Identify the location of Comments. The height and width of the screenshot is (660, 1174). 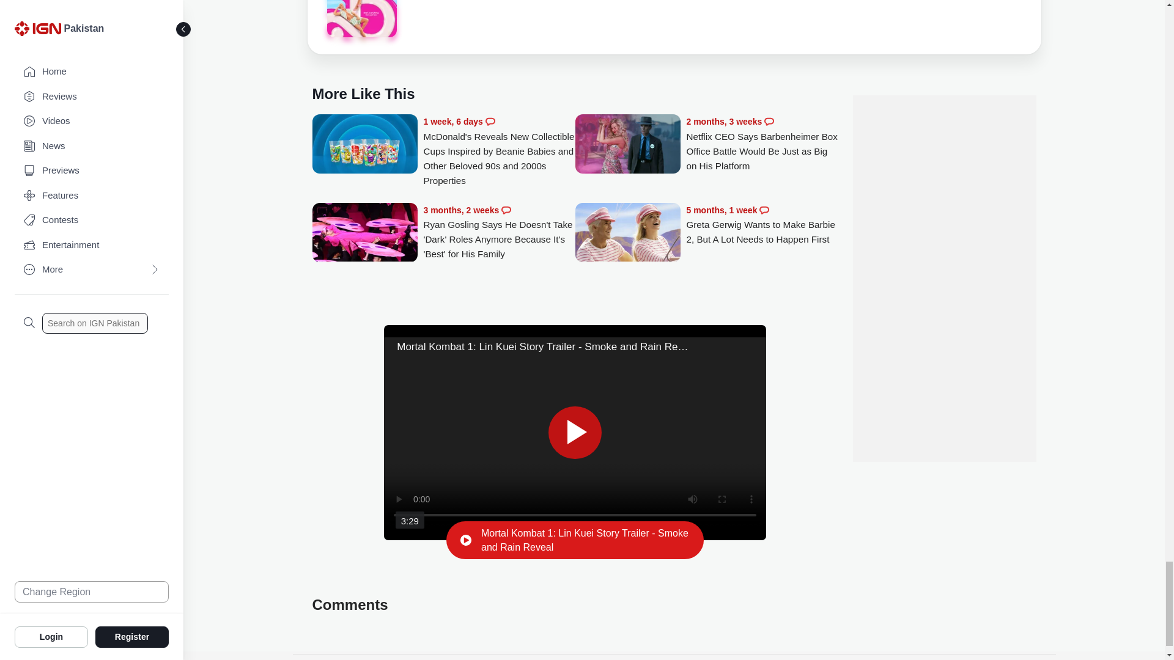
(769, 122).